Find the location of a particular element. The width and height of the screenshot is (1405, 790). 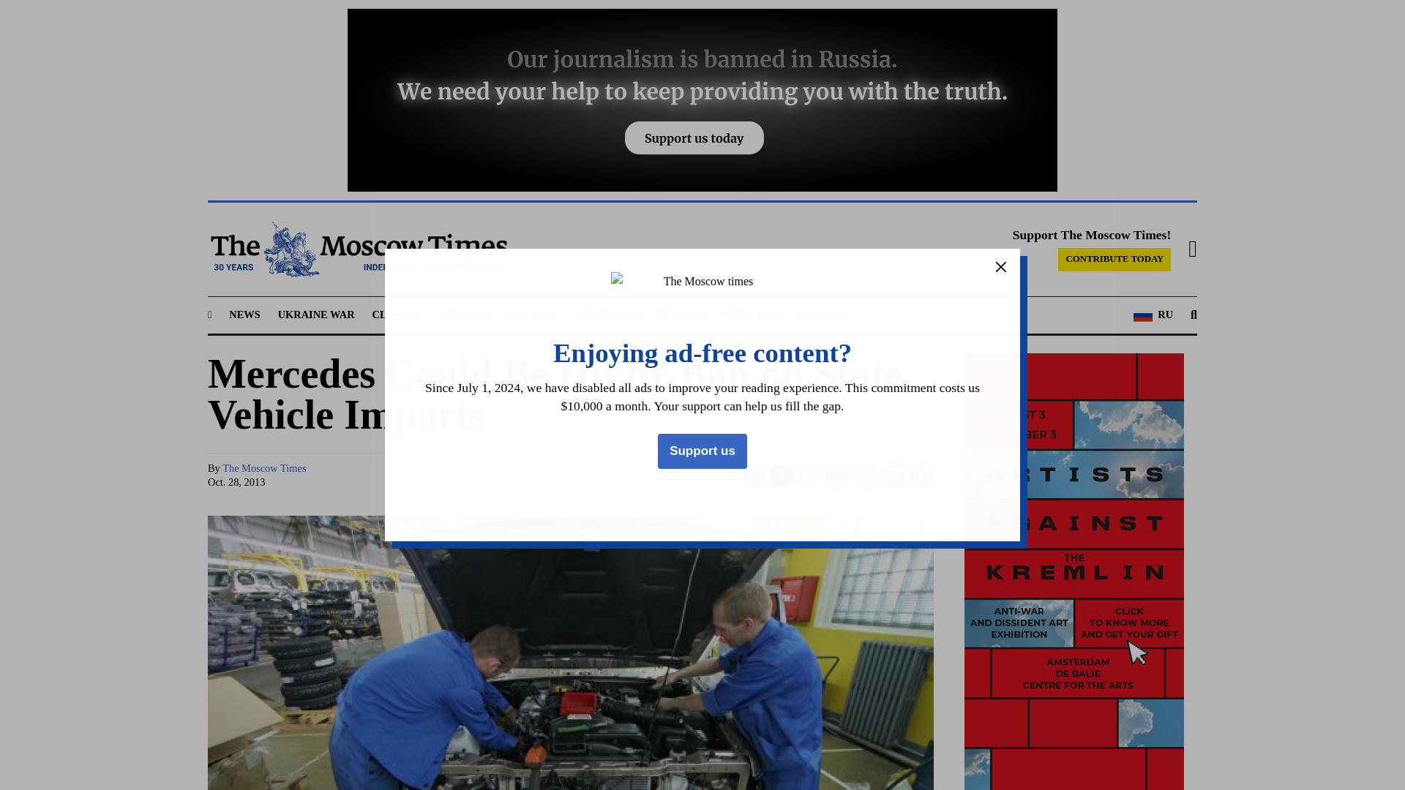

The Moscow Times - Independent News from Russia is located at coordinates (357, 249).